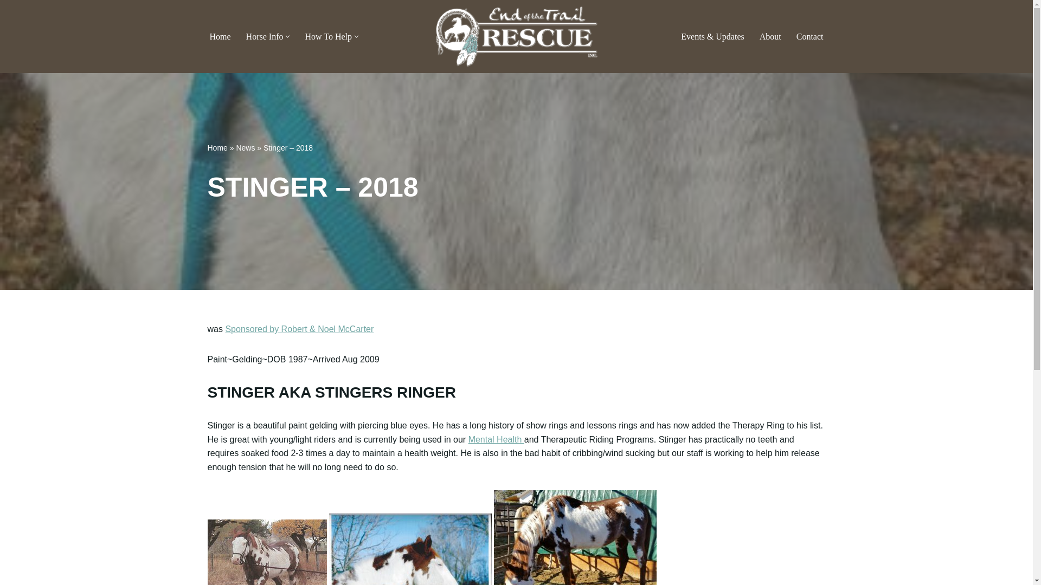 The width and height of the screenshot is (1041, 585). I want to click on Skip to content, so click(8, 23).